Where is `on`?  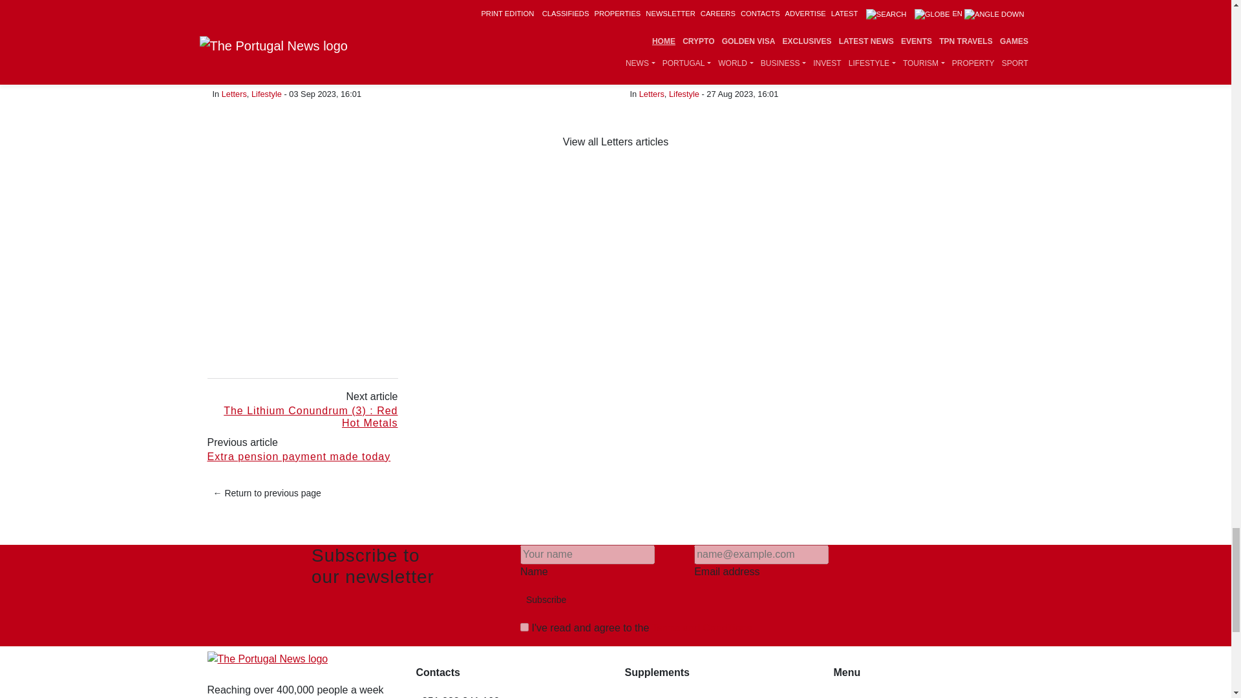 on is located at coordinates (524, 627).